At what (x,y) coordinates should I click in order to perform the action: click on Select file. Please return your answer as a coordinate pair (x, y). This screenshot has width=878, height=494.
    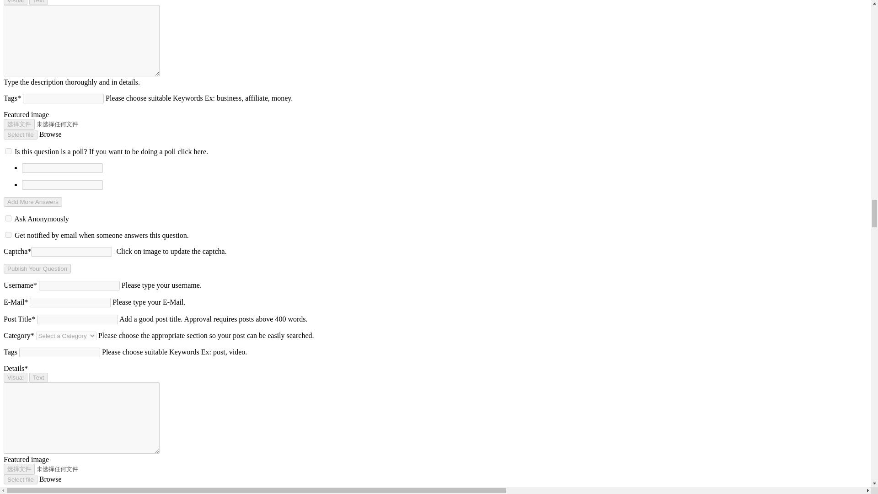
    Looking at the image, I should click on (20, 479).